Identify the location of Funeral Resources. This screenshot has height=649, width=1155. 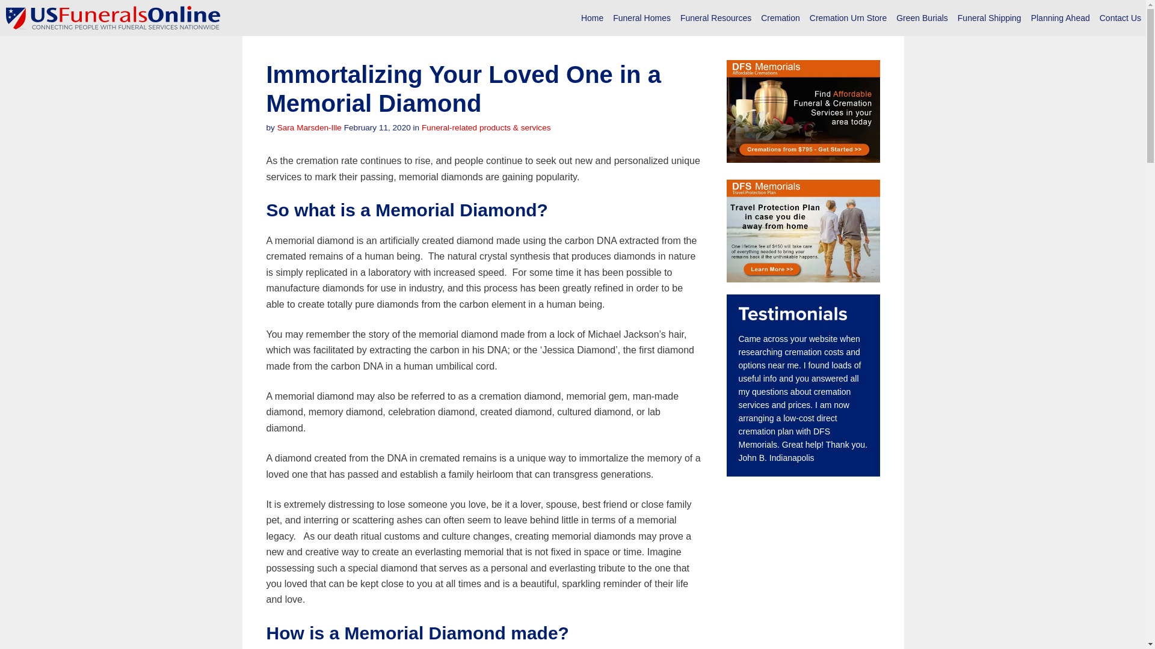
(716, 18).